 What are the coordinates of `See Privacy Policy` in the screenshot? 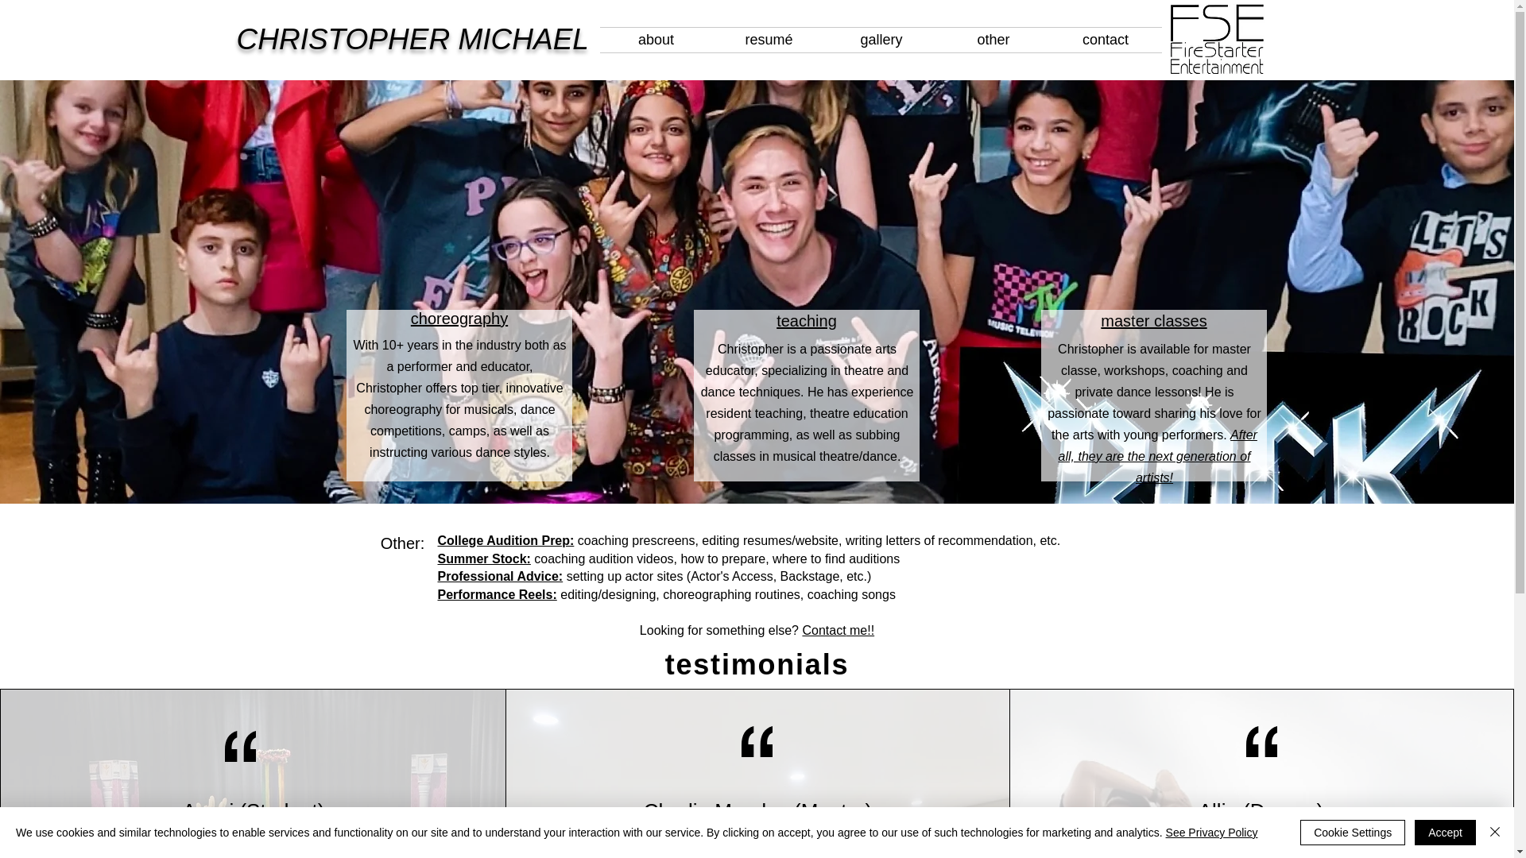 It's located at (1211, 833).